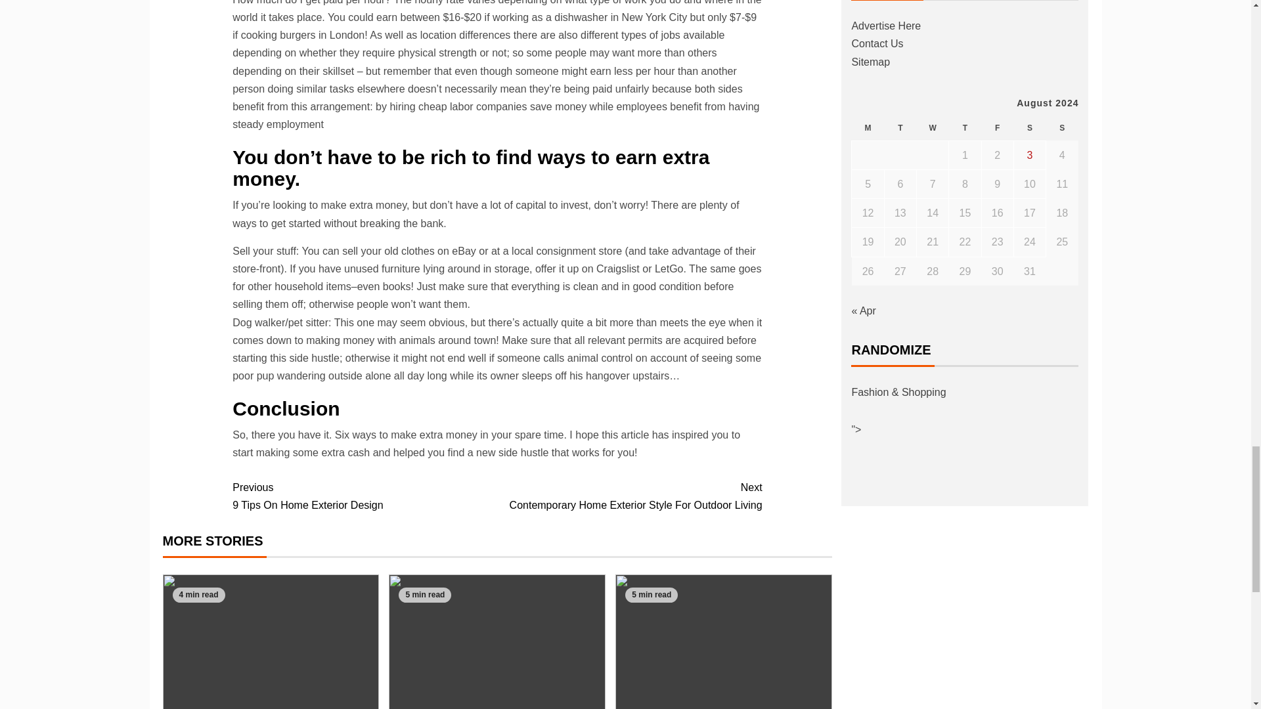  Describe the element at coordinates (900, 128) in the screenshot. I see `Friday` at that location.